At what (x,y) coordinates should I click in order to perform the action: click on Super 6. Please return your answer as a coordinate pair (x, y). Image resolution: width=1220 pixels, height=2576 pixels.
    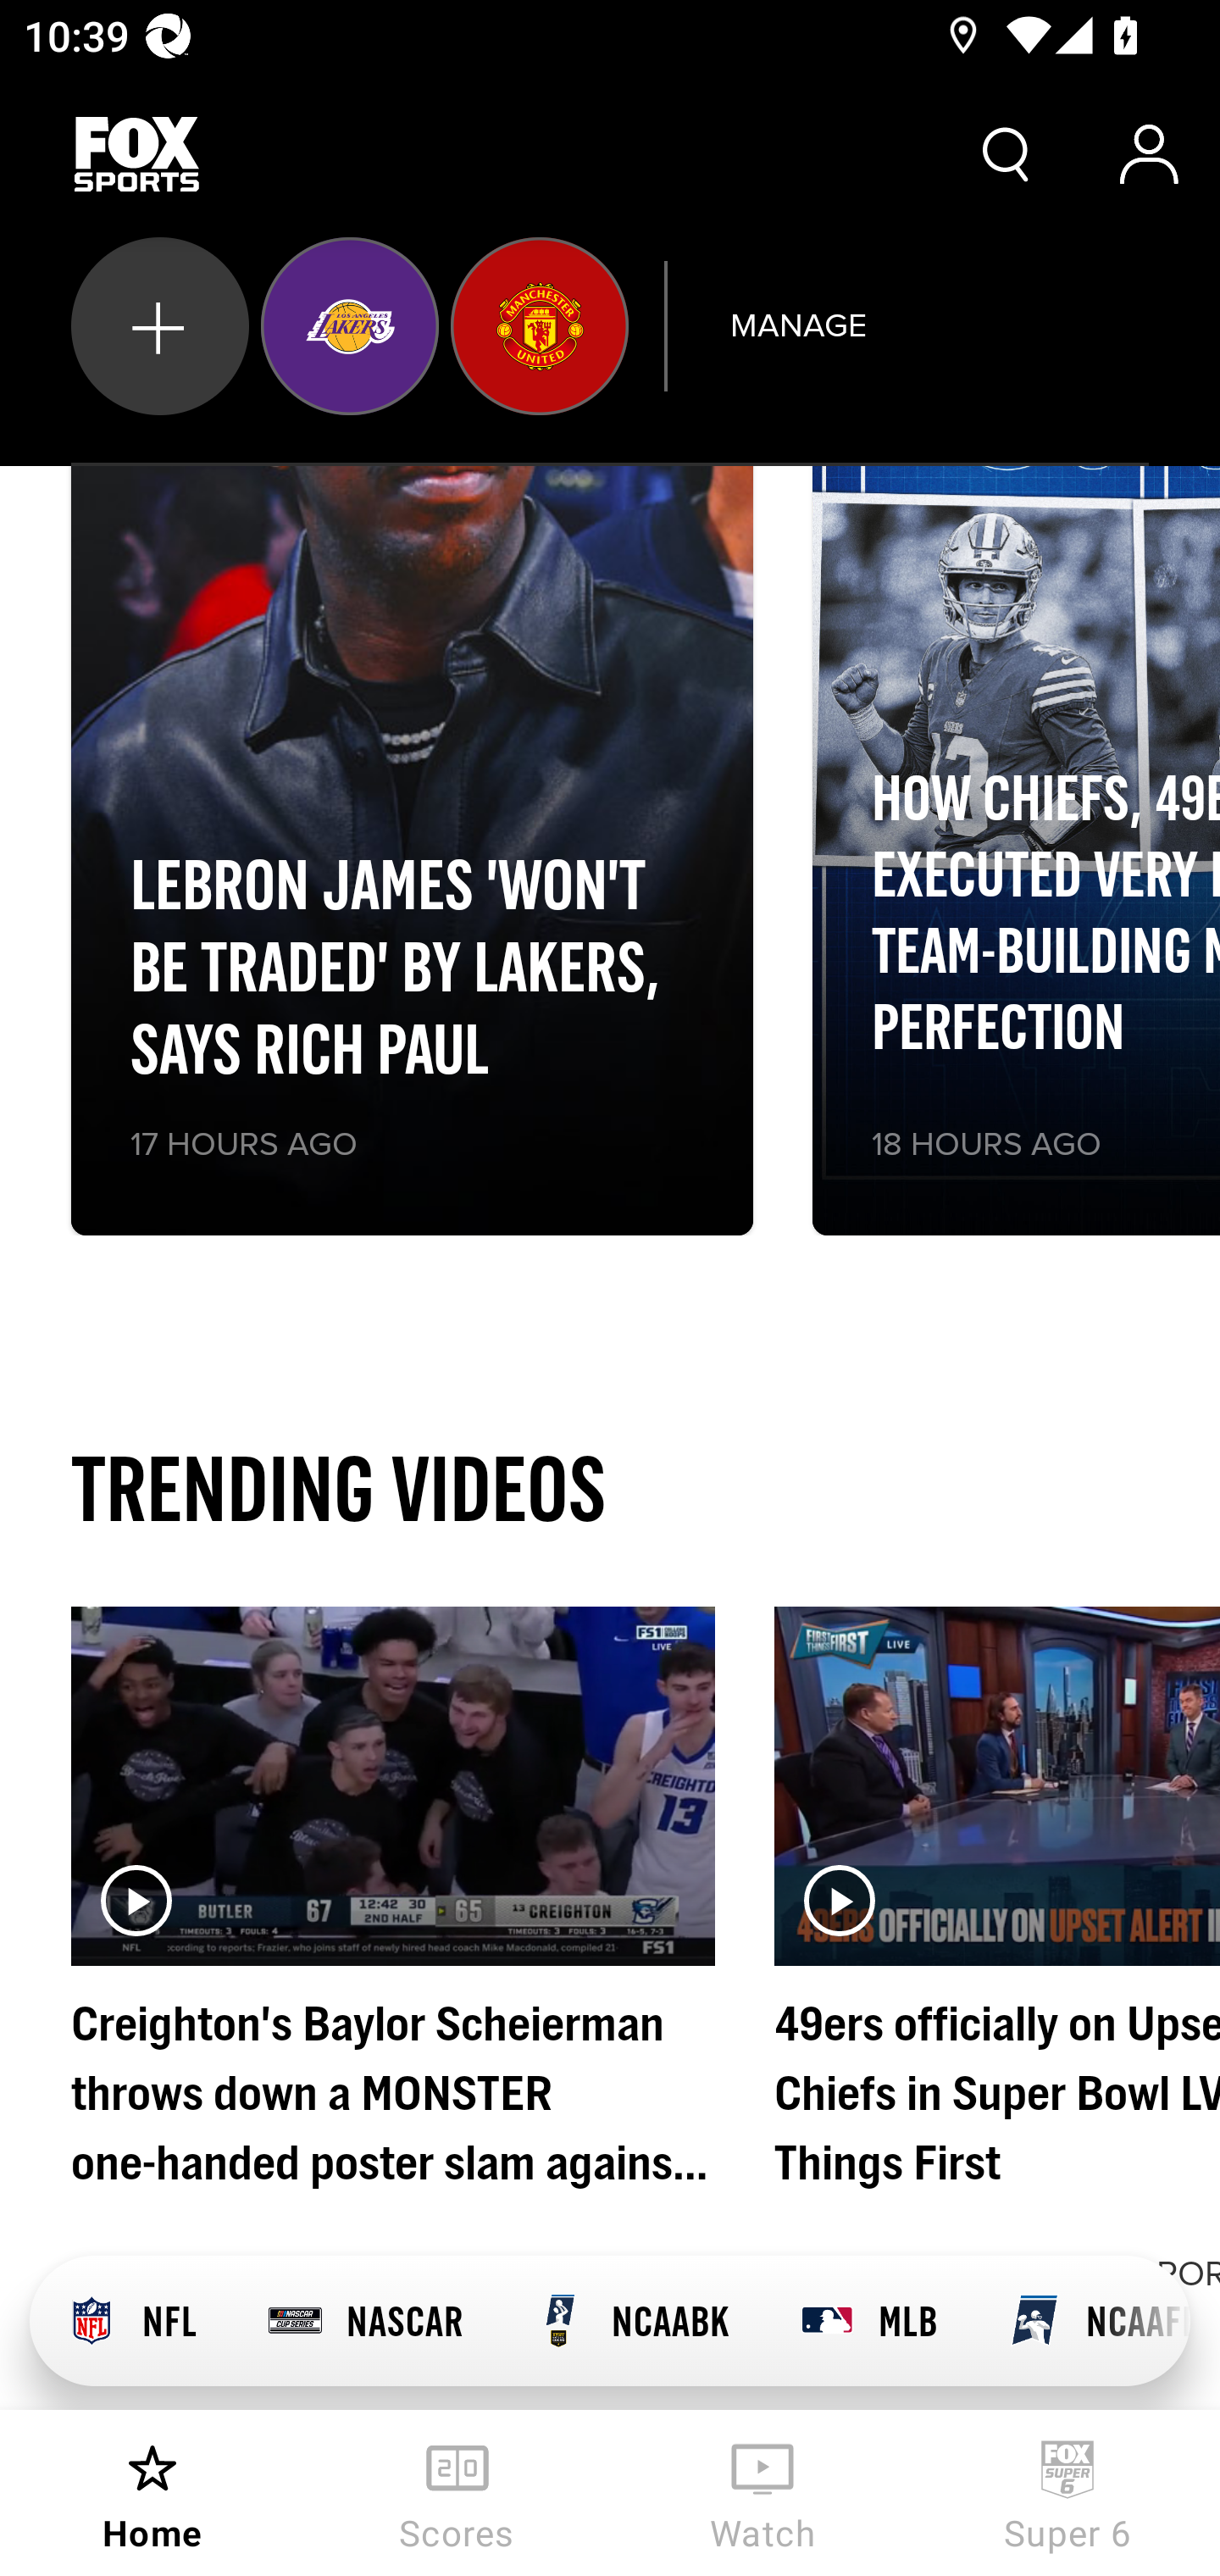
    Looking at the image, I should click on (1067, 2493).